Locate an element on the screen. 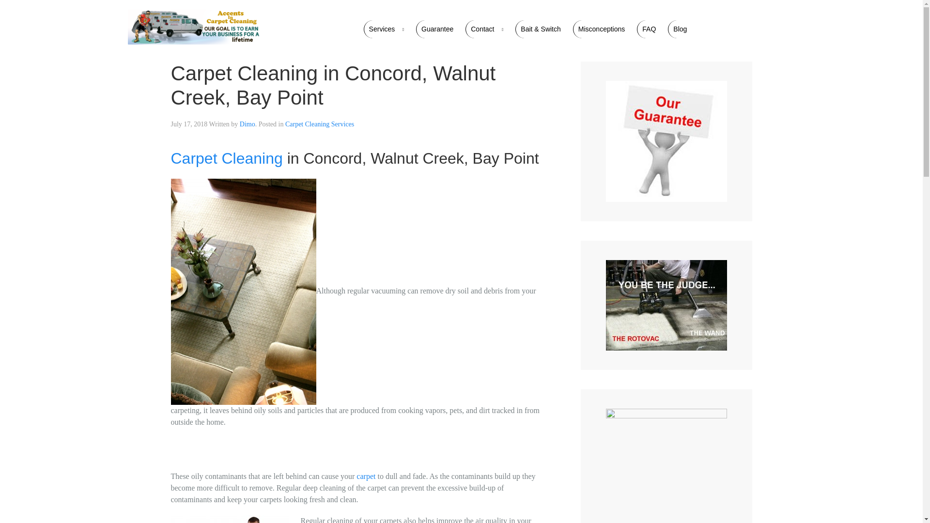  Blog is located at coordinates (680, 29).